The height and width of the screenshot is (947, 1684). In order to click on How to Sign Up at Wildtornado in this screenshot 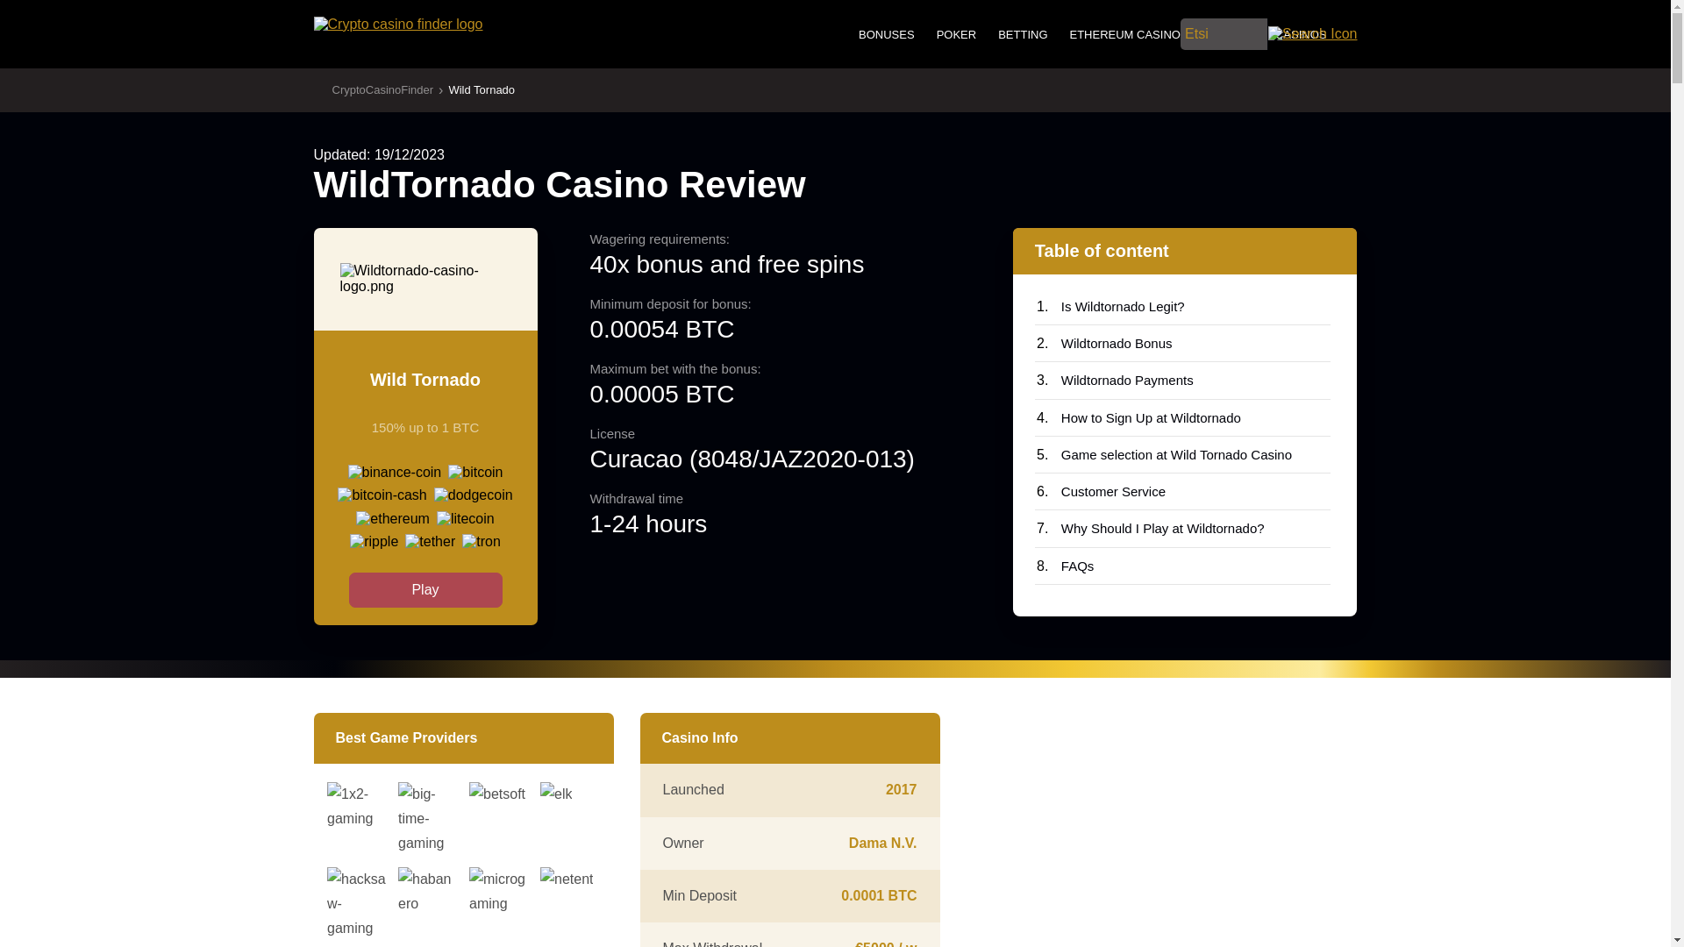, I will do `click(1183, 417)`.